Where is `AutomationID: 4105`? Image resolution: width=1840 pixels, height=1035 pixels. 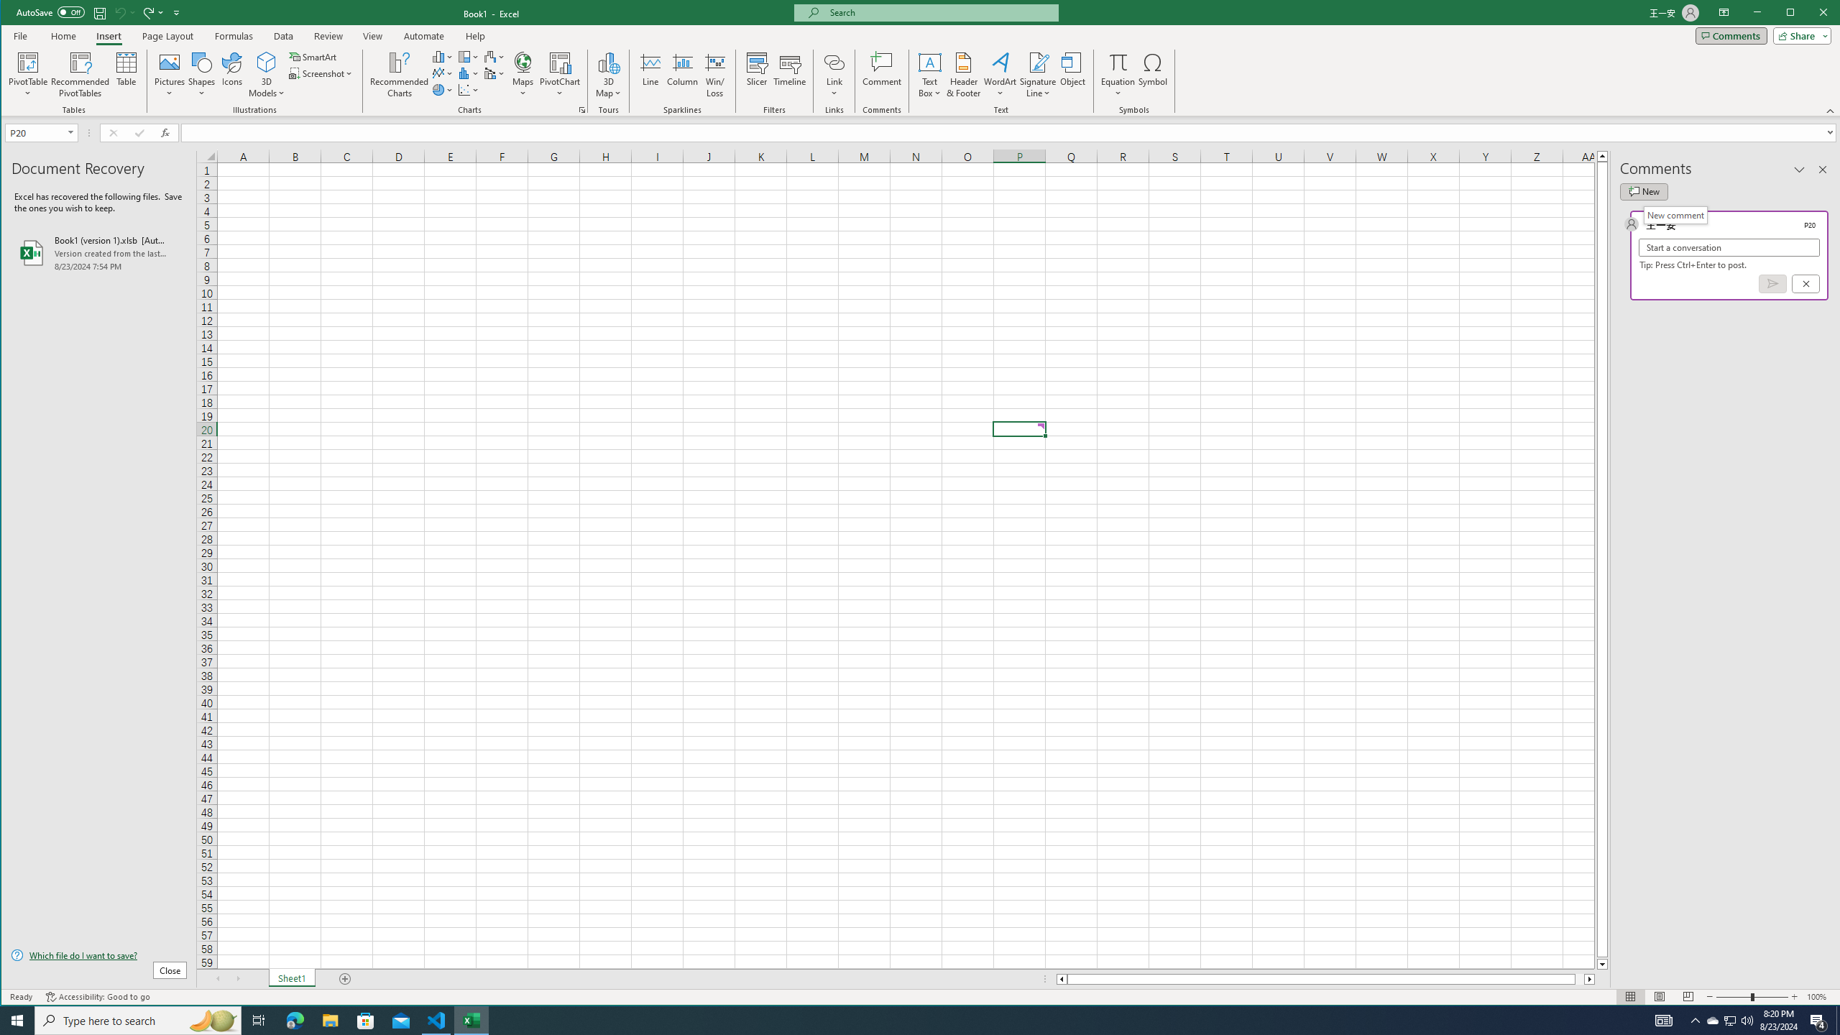
AutomationID: 4105 is located at coordinates (1664, 1021).